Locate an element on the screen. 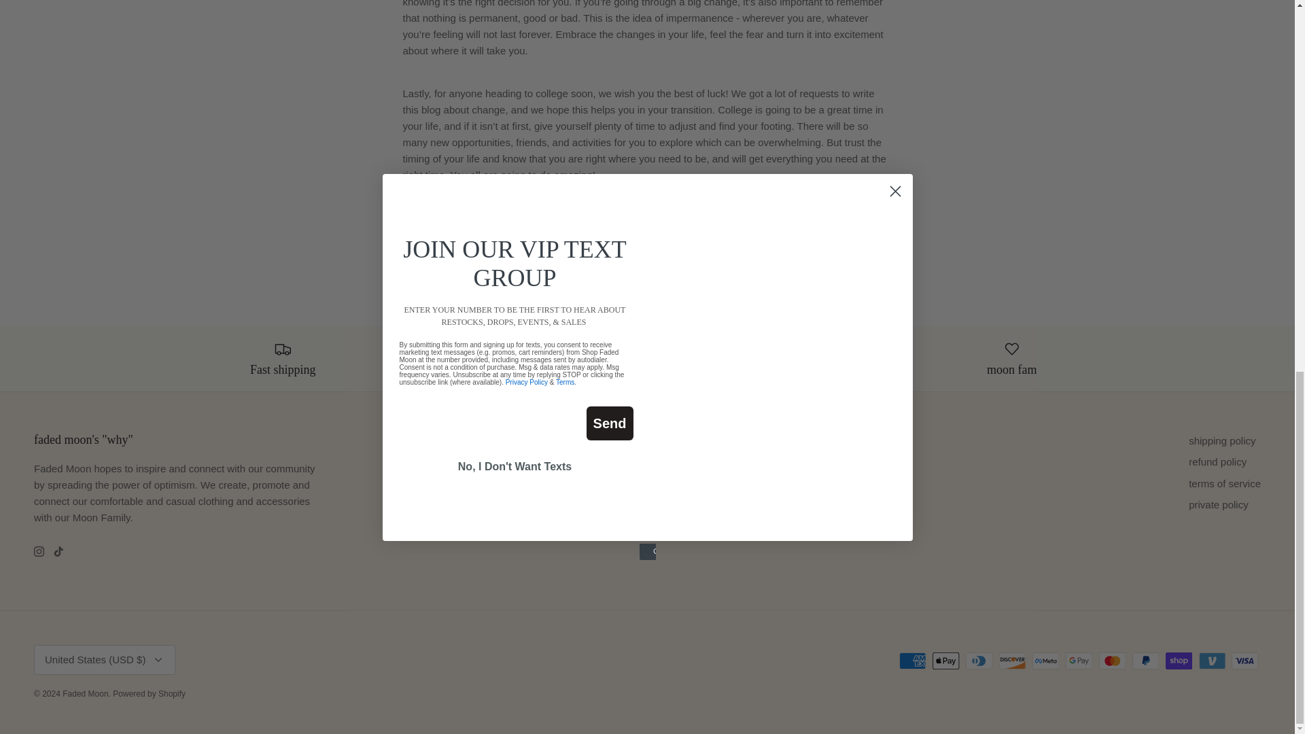  PayPal is located at coordinates (1145, 661).